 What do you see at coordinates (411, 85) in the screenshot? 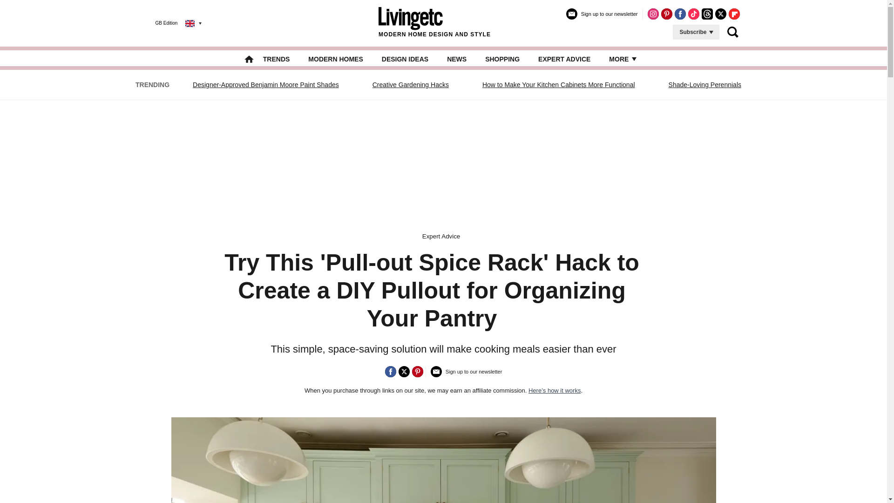
I see `Creative Gardening Hacks` at bounding box center [411, 85].